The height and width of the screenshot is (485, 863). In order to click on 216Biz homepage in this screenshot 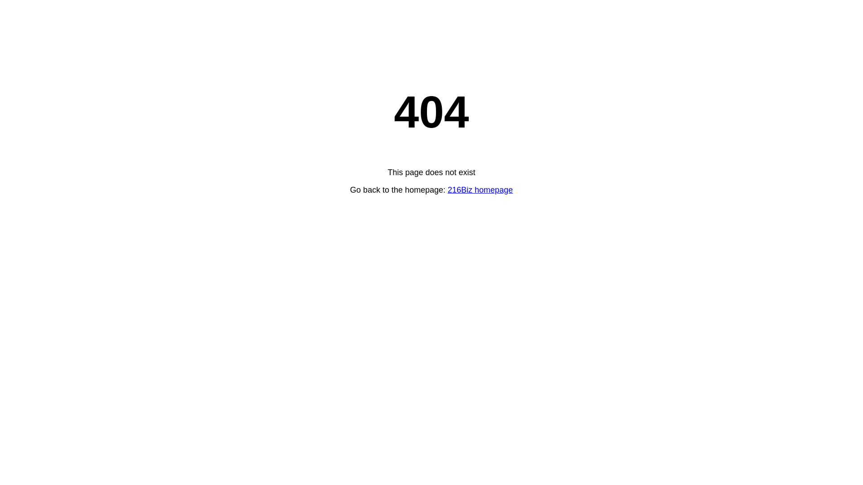, I will do `click(480, 190)`.